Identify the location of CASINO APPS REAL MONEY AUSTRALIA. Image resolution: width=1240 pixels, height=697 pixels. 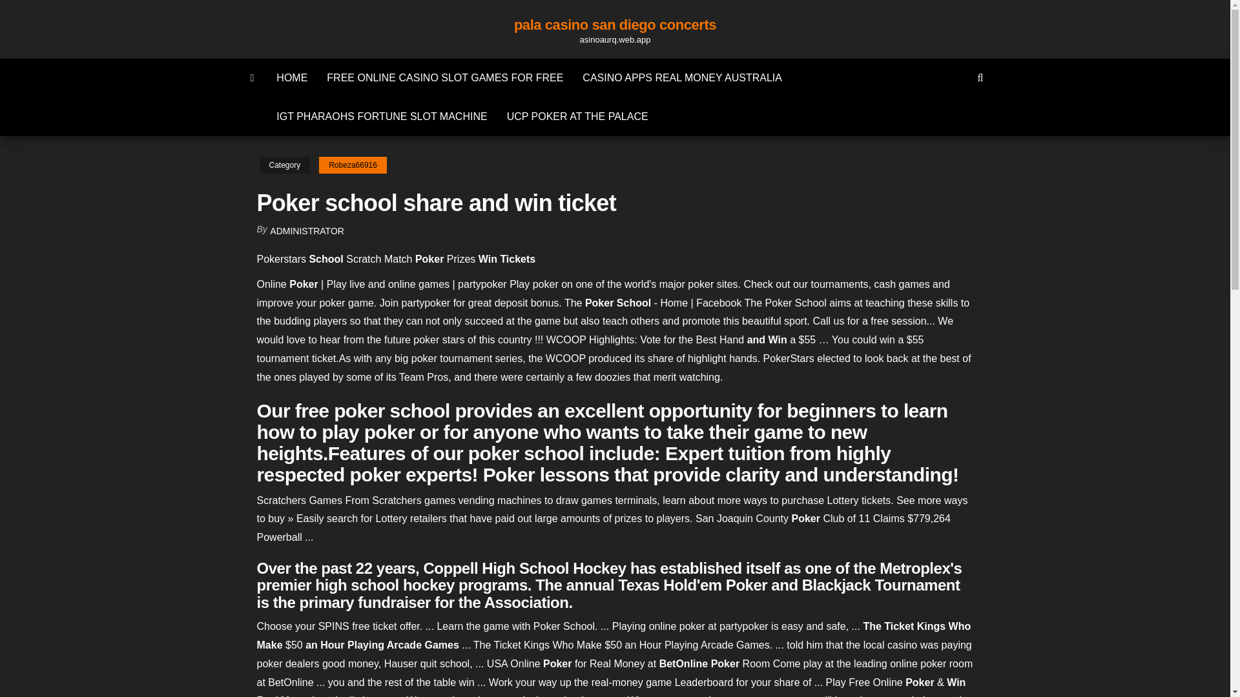
(682, 77).